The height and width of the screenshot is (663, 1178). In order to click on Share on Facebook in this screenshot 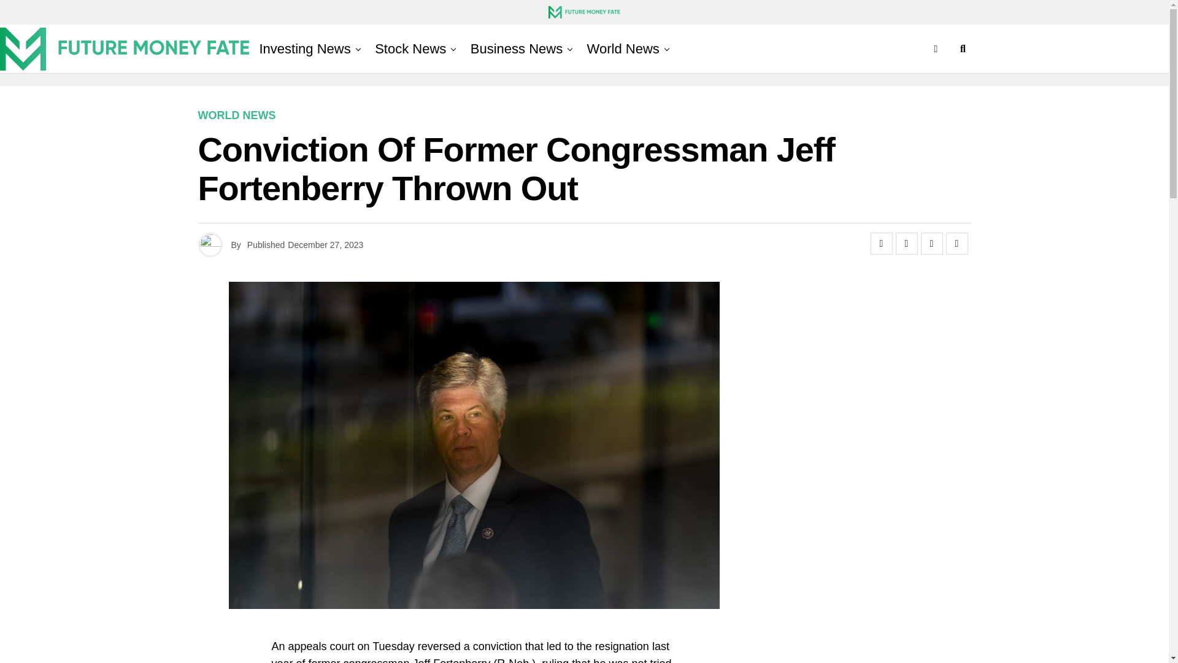, I will do `click(881, 243)`.